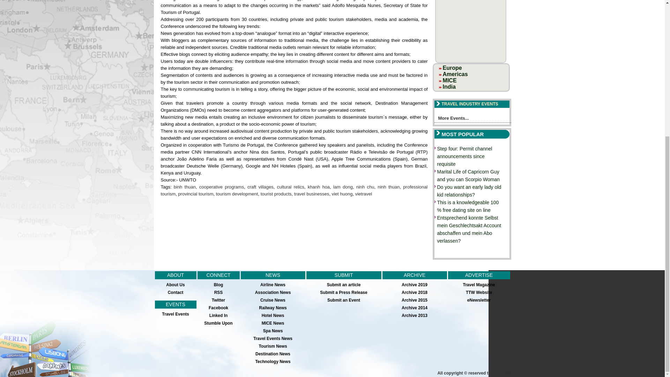  I want to click on tourist products, so click(276, 193).